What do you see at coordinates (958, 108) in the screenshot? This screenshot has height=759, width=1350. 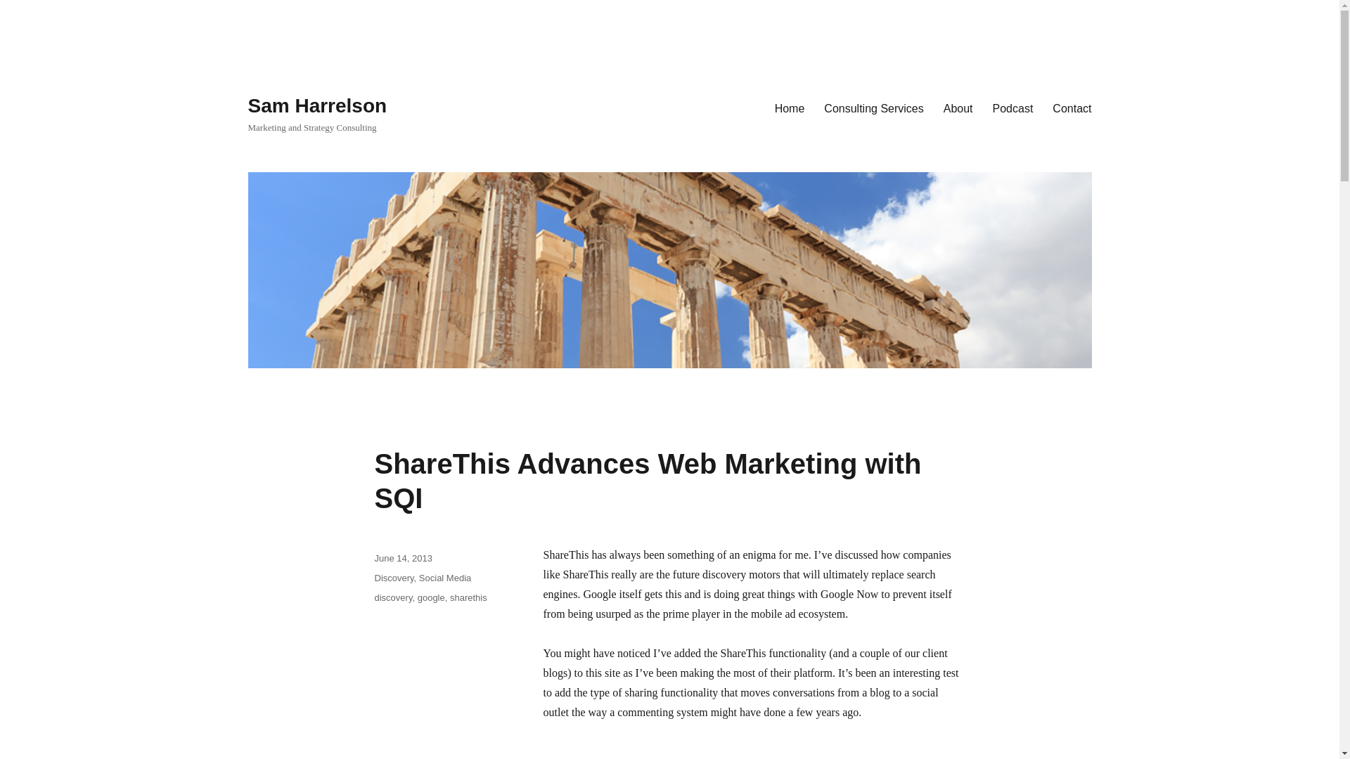 I see `About` at bounding box center [958, 108].